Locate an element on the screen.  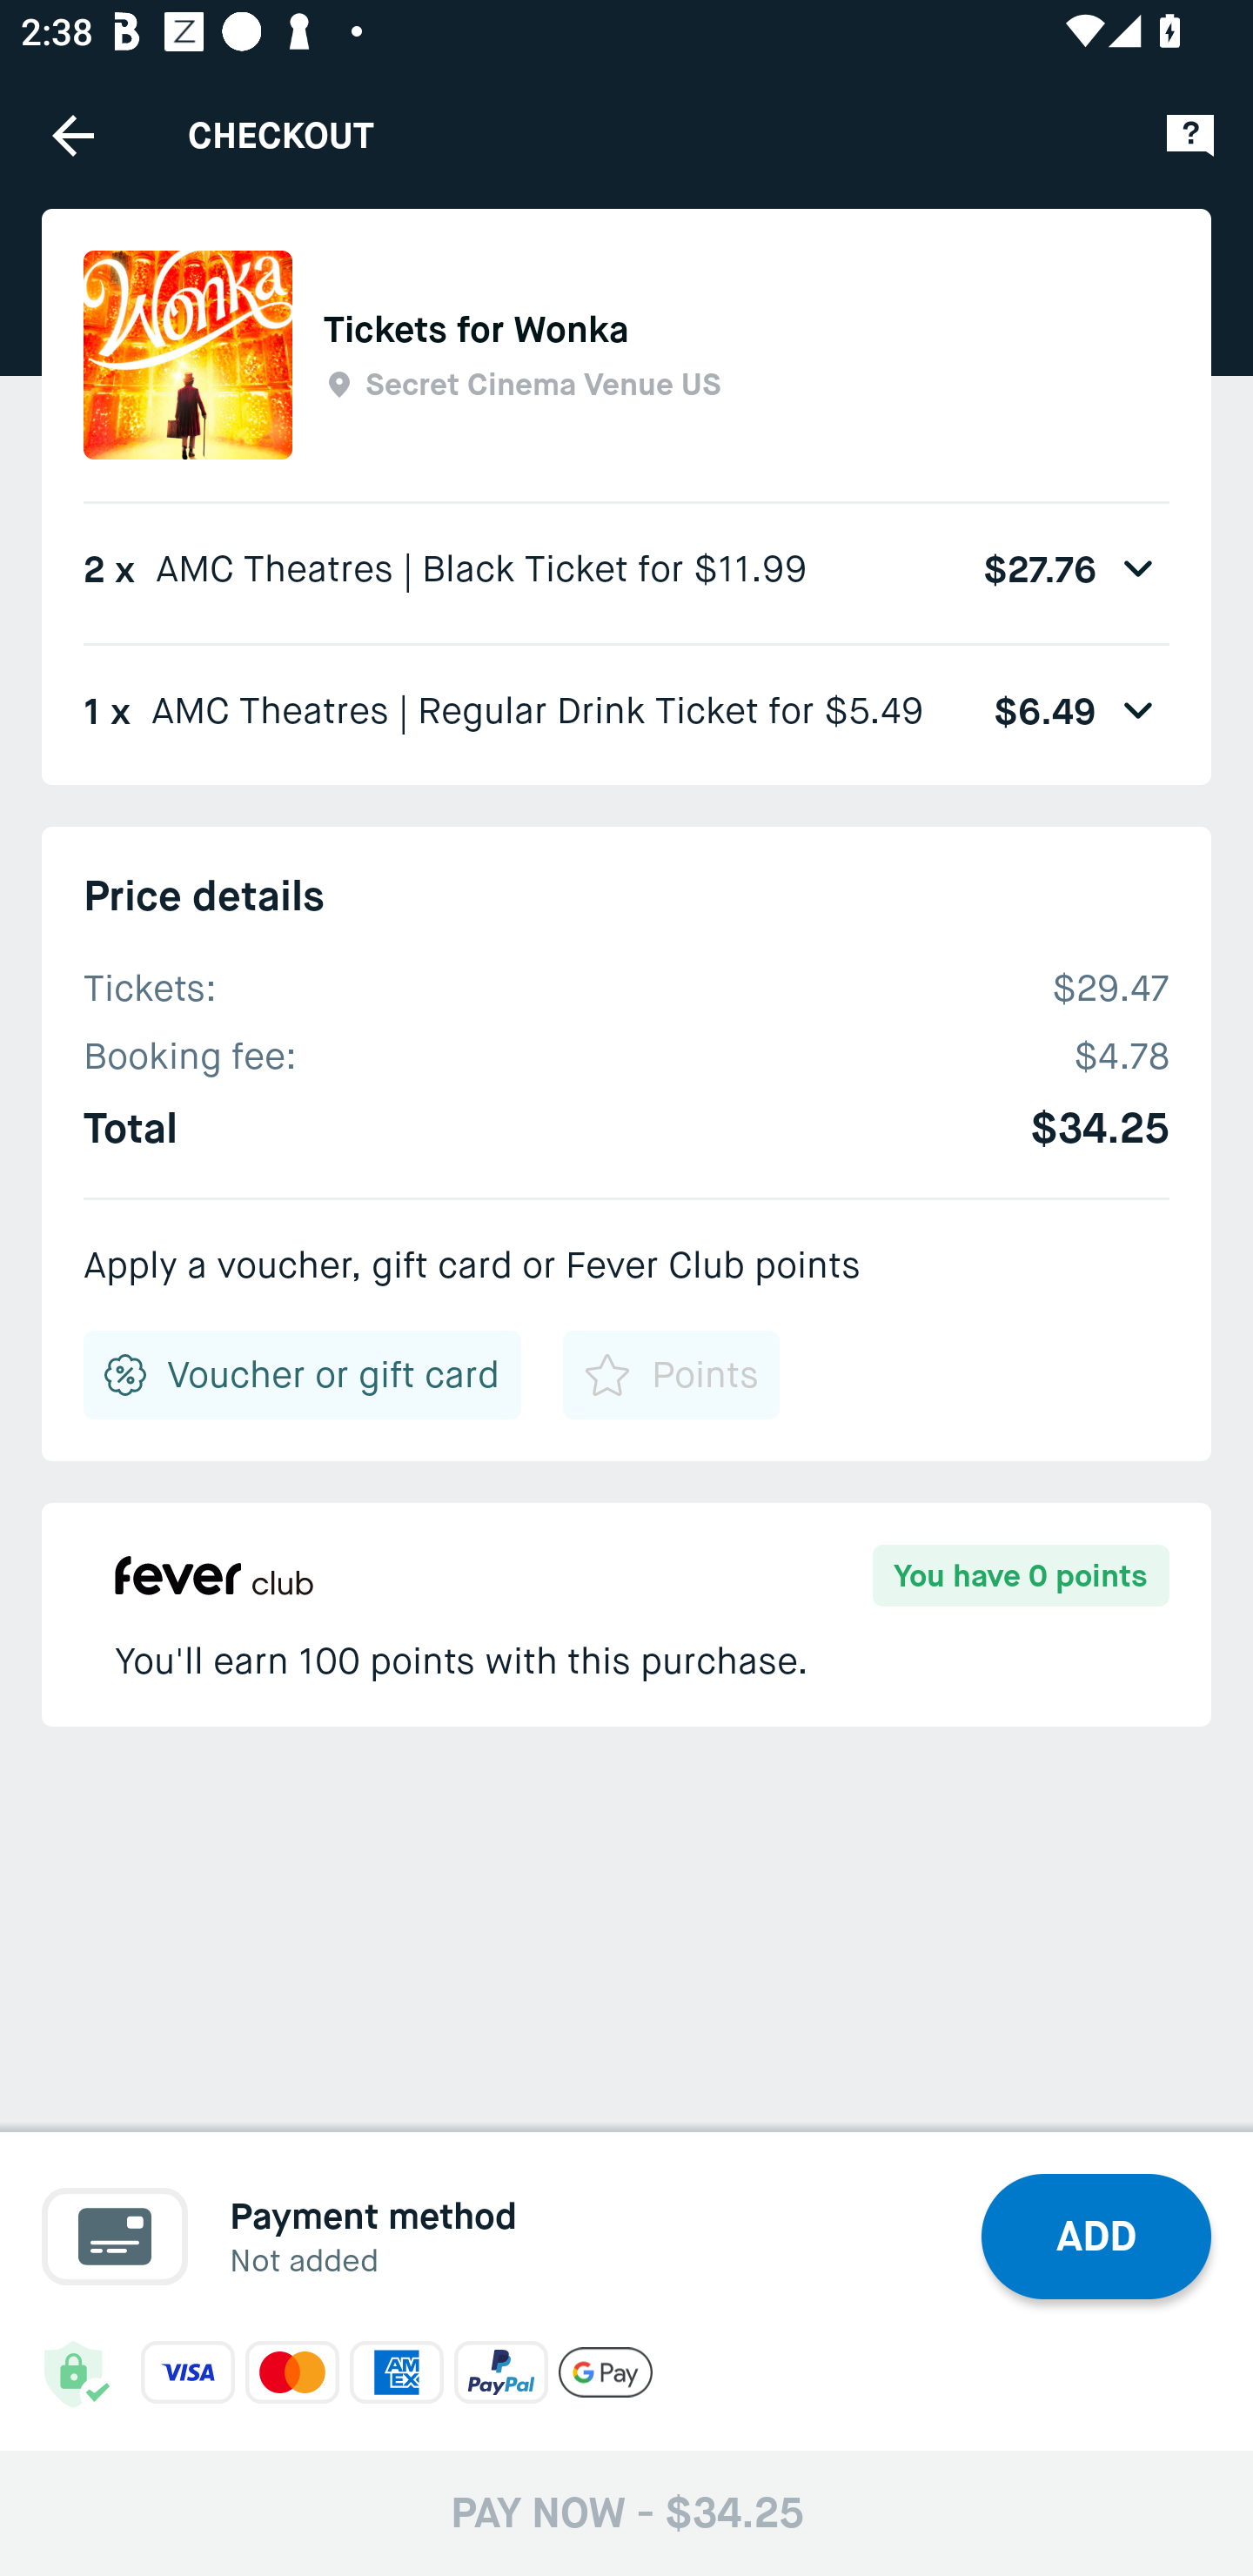
Help is located at coordinates (1190, 134).